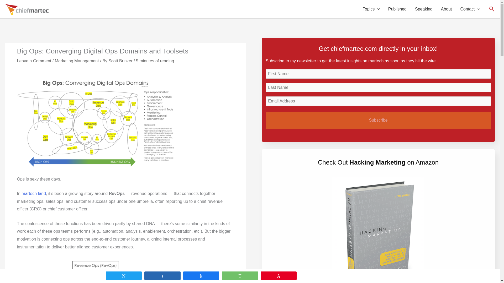 Image resolution: width=504 pixels, height=283 pixels. What do you see at coordinates (96, 120) in the screenshot?
I see `Big Ops: Converging Digital Ops Domains` at bounding box center [96, 120].